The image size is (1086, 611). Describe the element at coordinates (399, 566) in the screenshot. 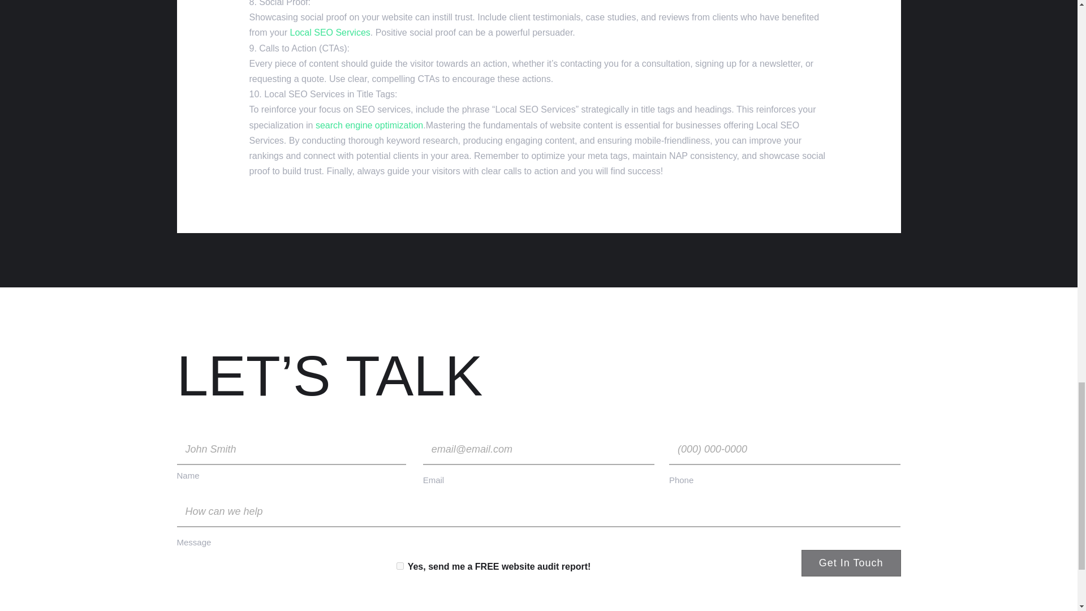

I see `1` at that location.